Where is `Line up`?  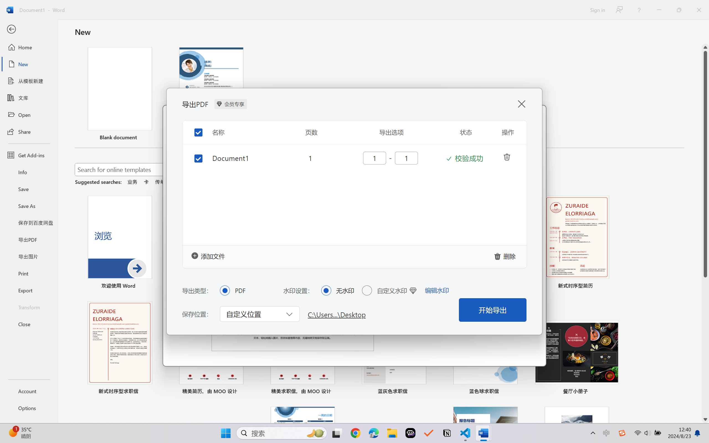
Line up is located at coordinates (705, 47).